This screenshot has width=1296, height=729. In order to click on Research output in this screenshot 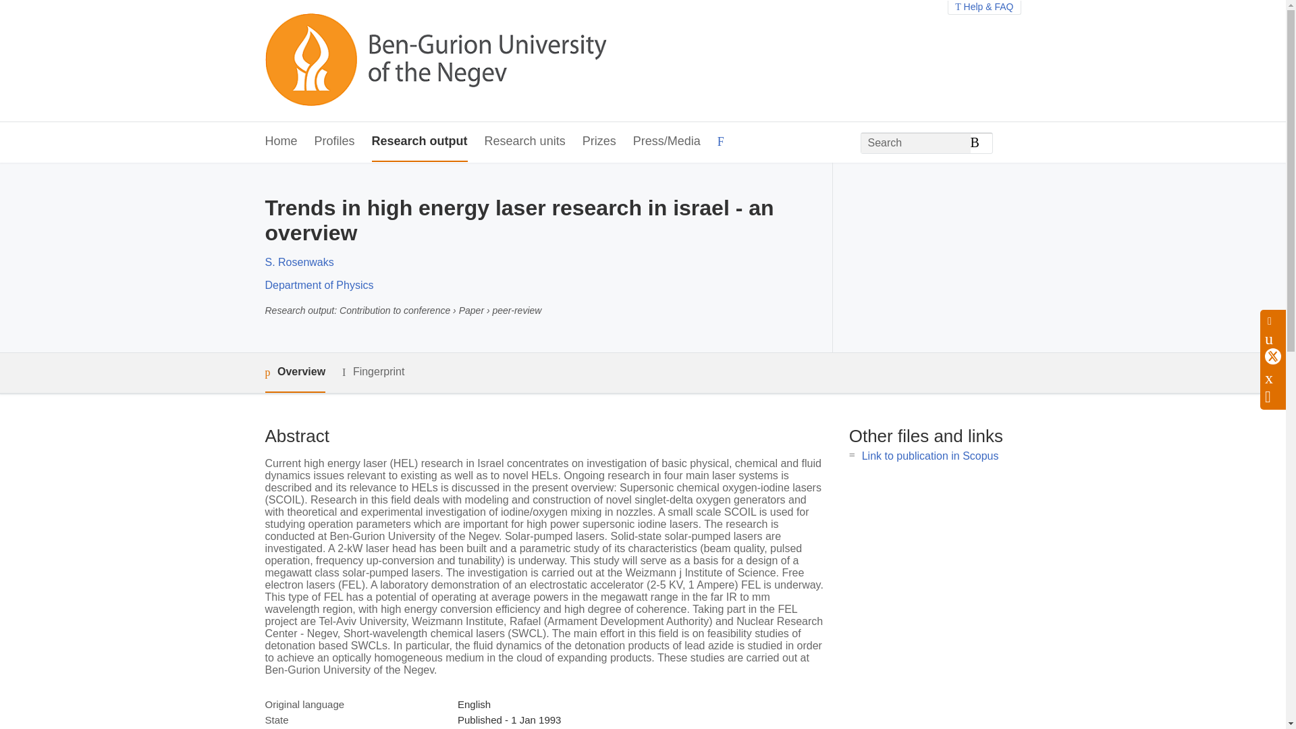, I will do `click(420, 142)`.